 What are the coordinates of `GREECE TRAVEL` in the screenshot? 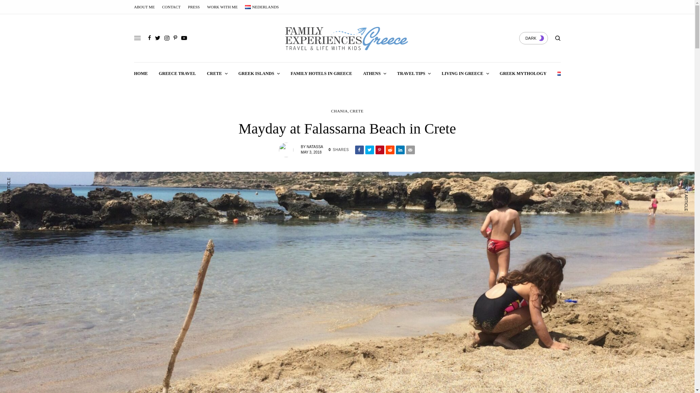 It's located at (177, 74).